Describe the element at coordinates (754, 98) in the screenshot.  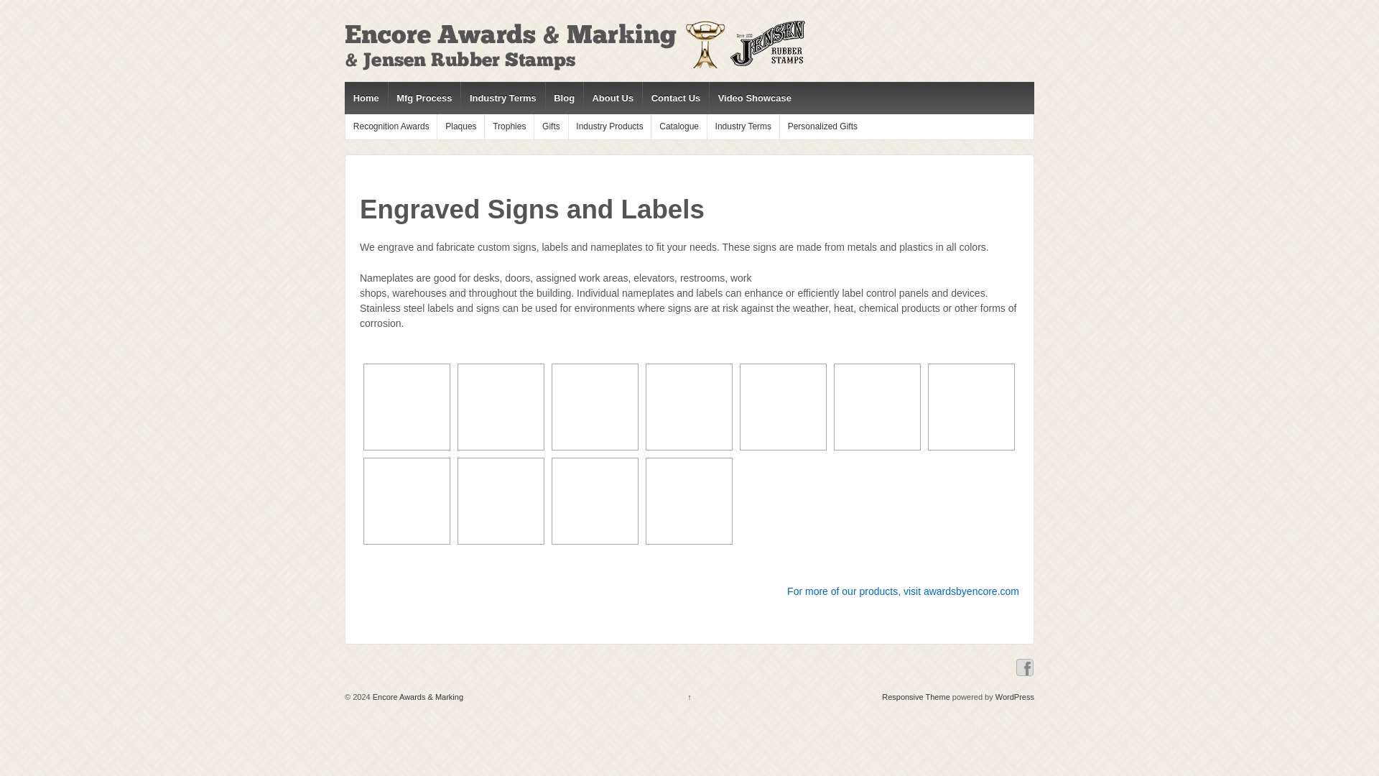
I see `Video Showcase` at that location.